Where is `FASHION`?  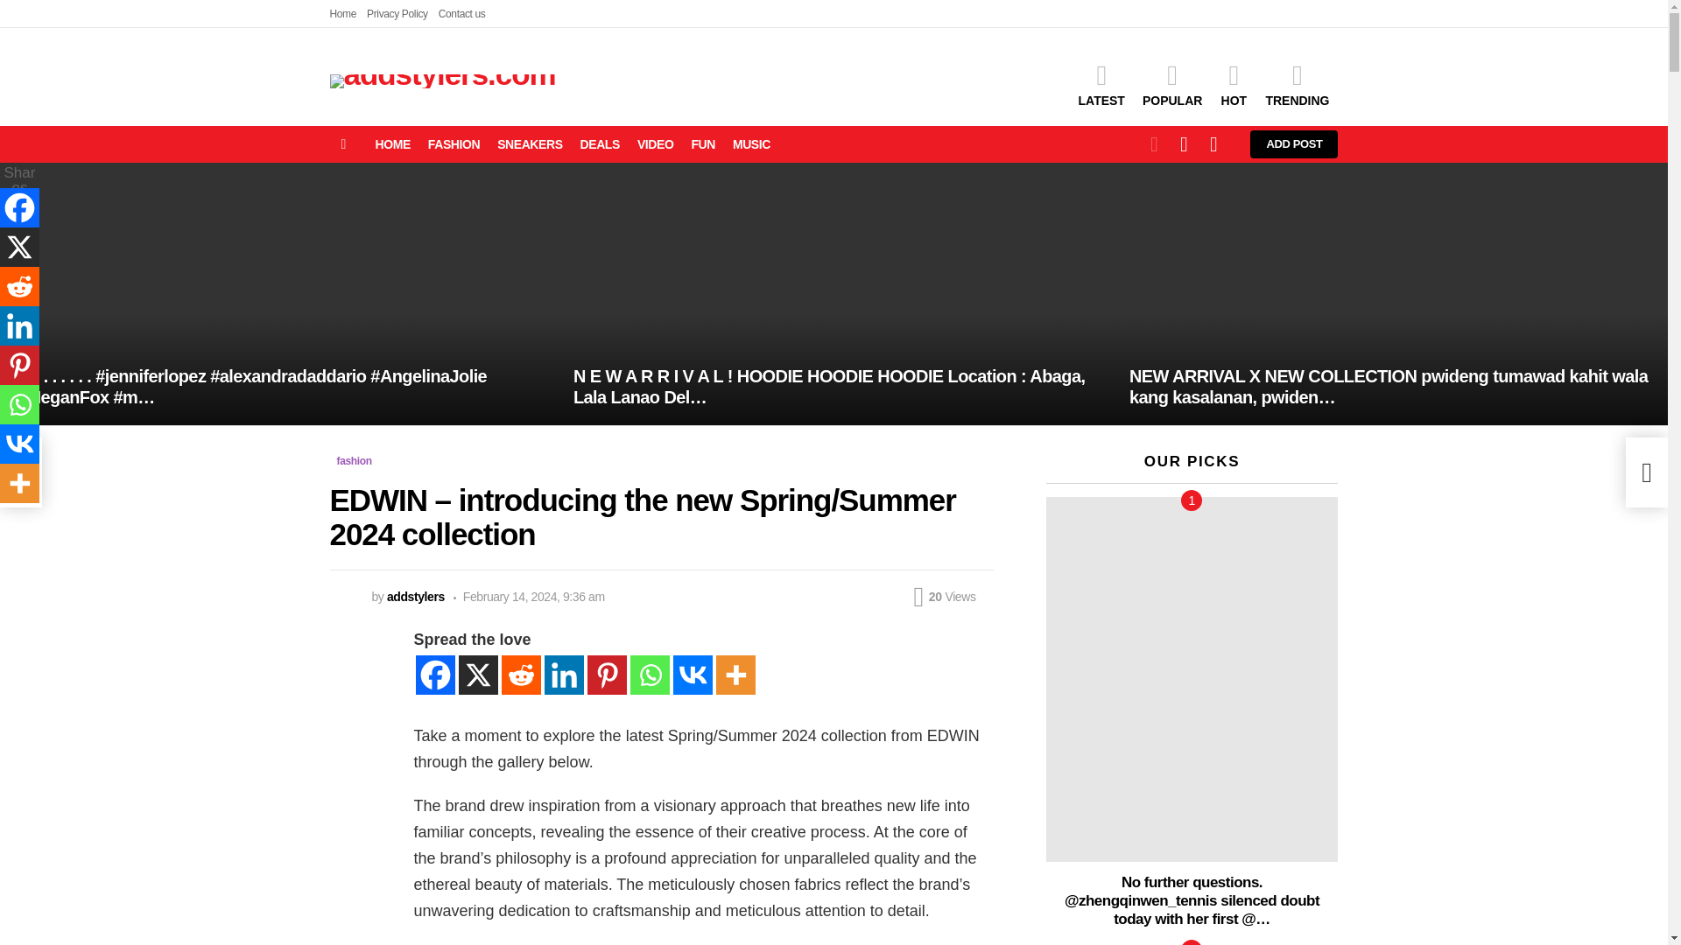 FASHION is located at coordinates (454, 144).